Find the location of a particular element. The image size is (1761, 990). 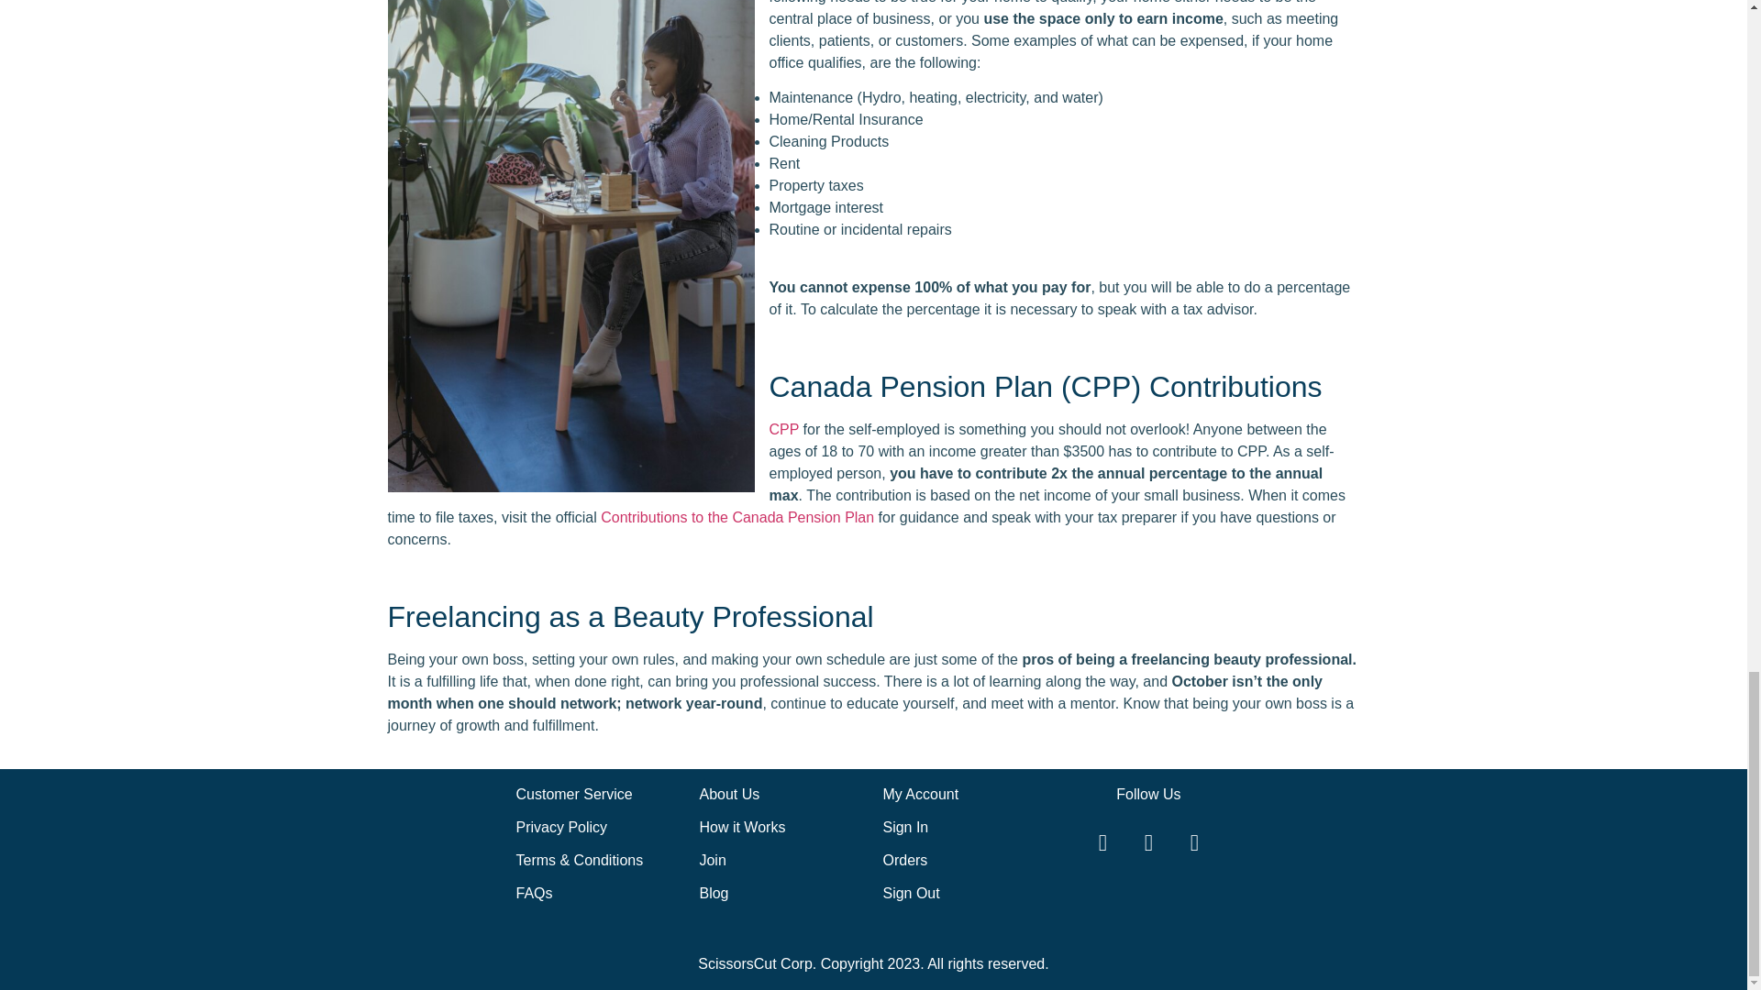

How it Works is located at coordinates (742, 827).